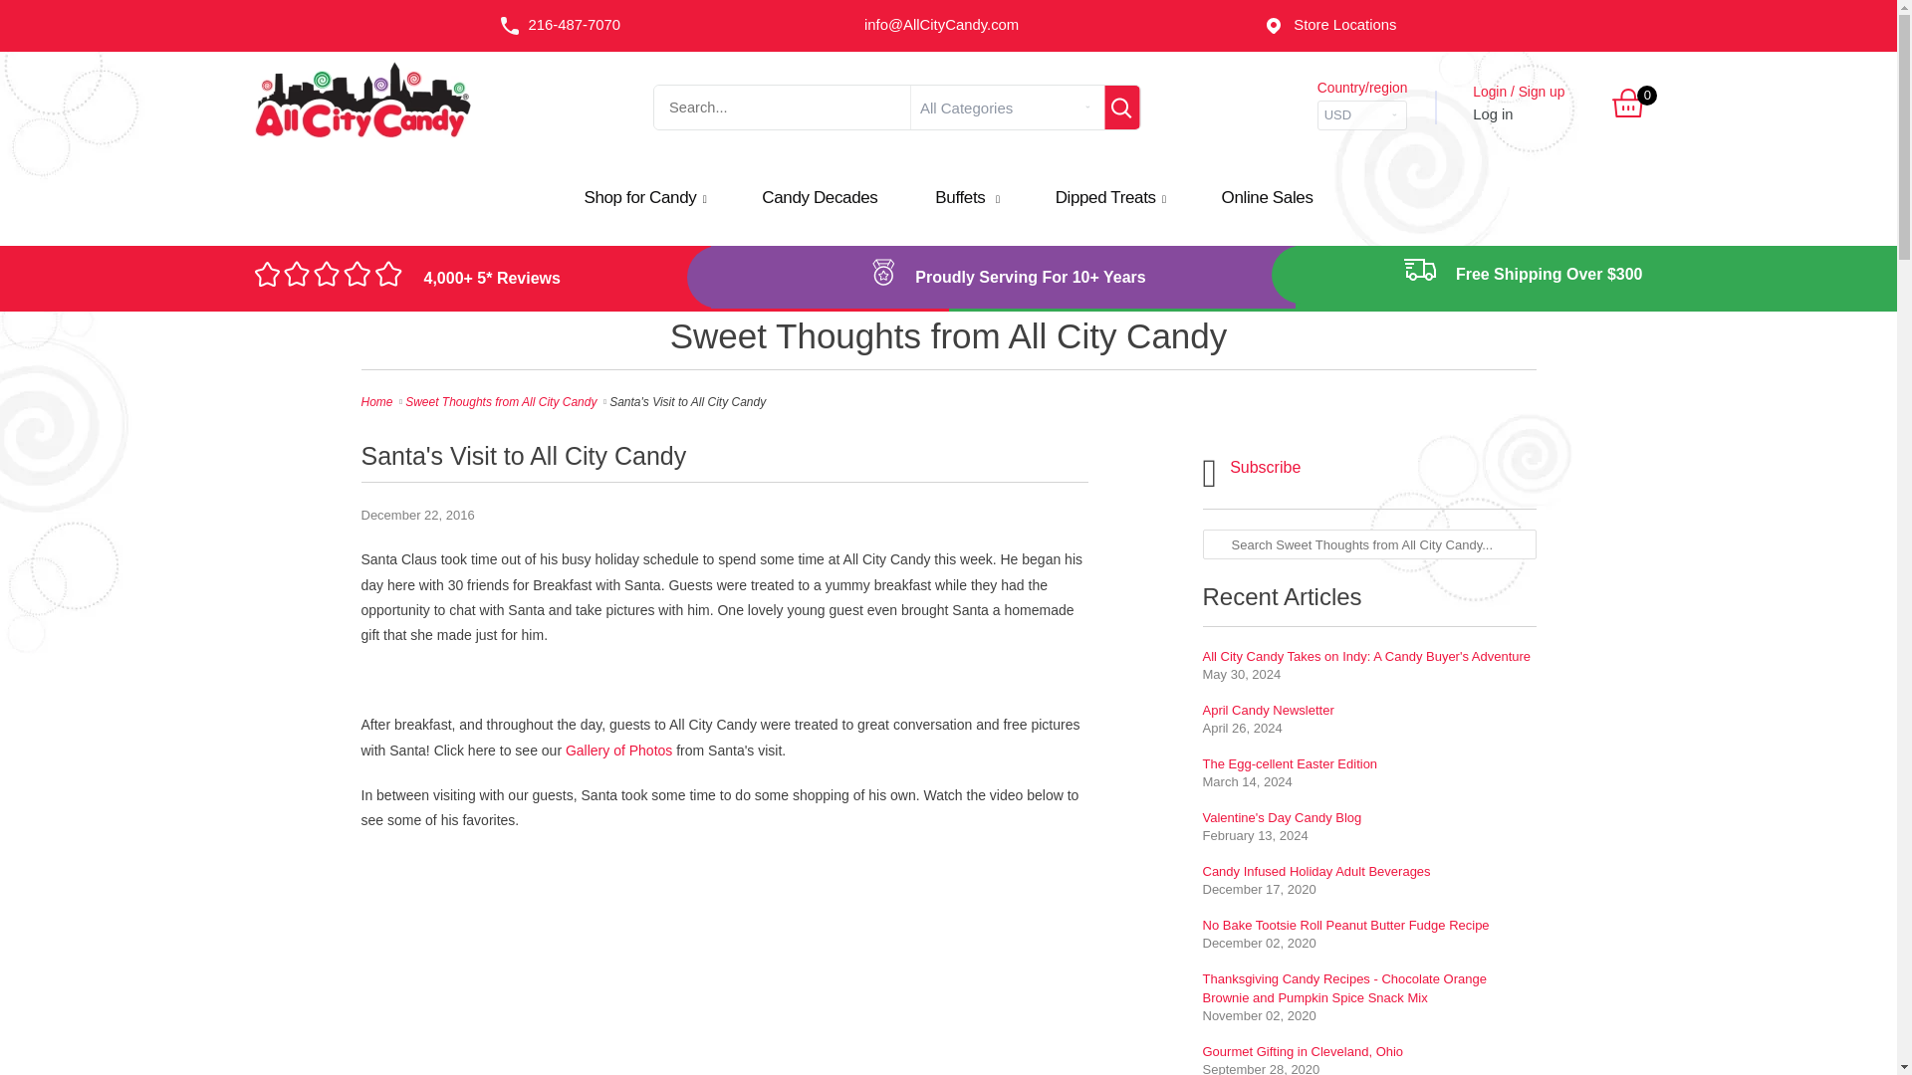 The image size is (1912, 1075). Describe the element at coordinates (1492, 113) in the screenshot. I see `Log in` at that location.